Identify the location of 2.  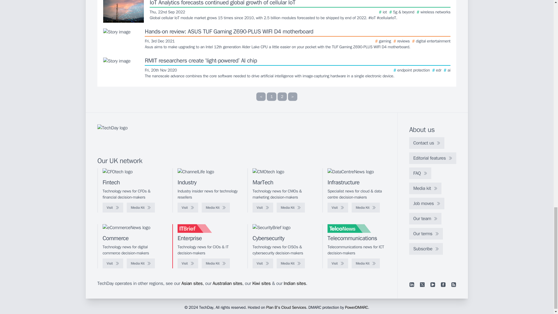
(282, 97).